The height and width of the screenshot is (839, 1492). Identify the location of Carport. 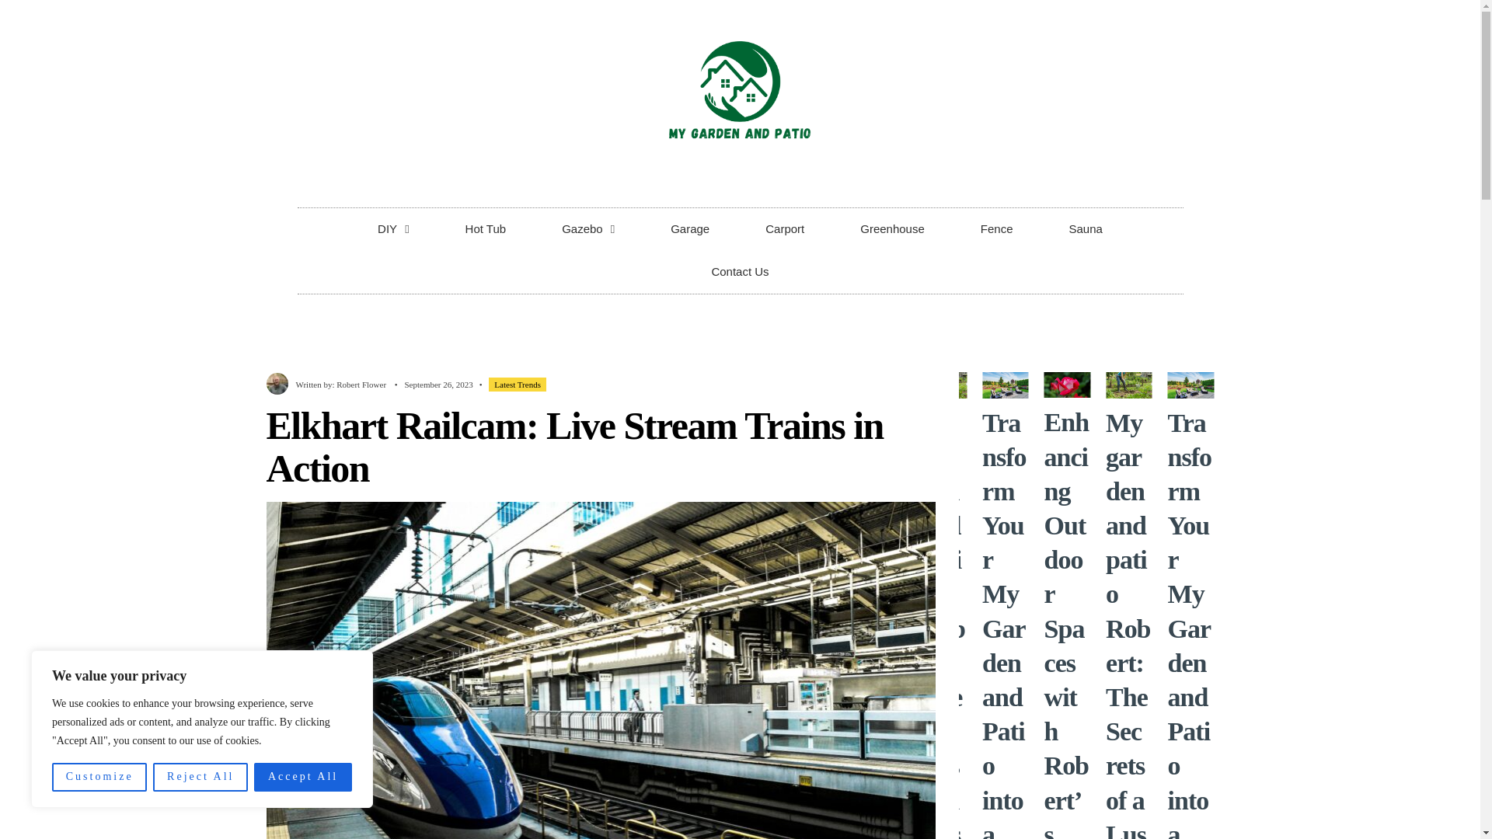
(785, 228).